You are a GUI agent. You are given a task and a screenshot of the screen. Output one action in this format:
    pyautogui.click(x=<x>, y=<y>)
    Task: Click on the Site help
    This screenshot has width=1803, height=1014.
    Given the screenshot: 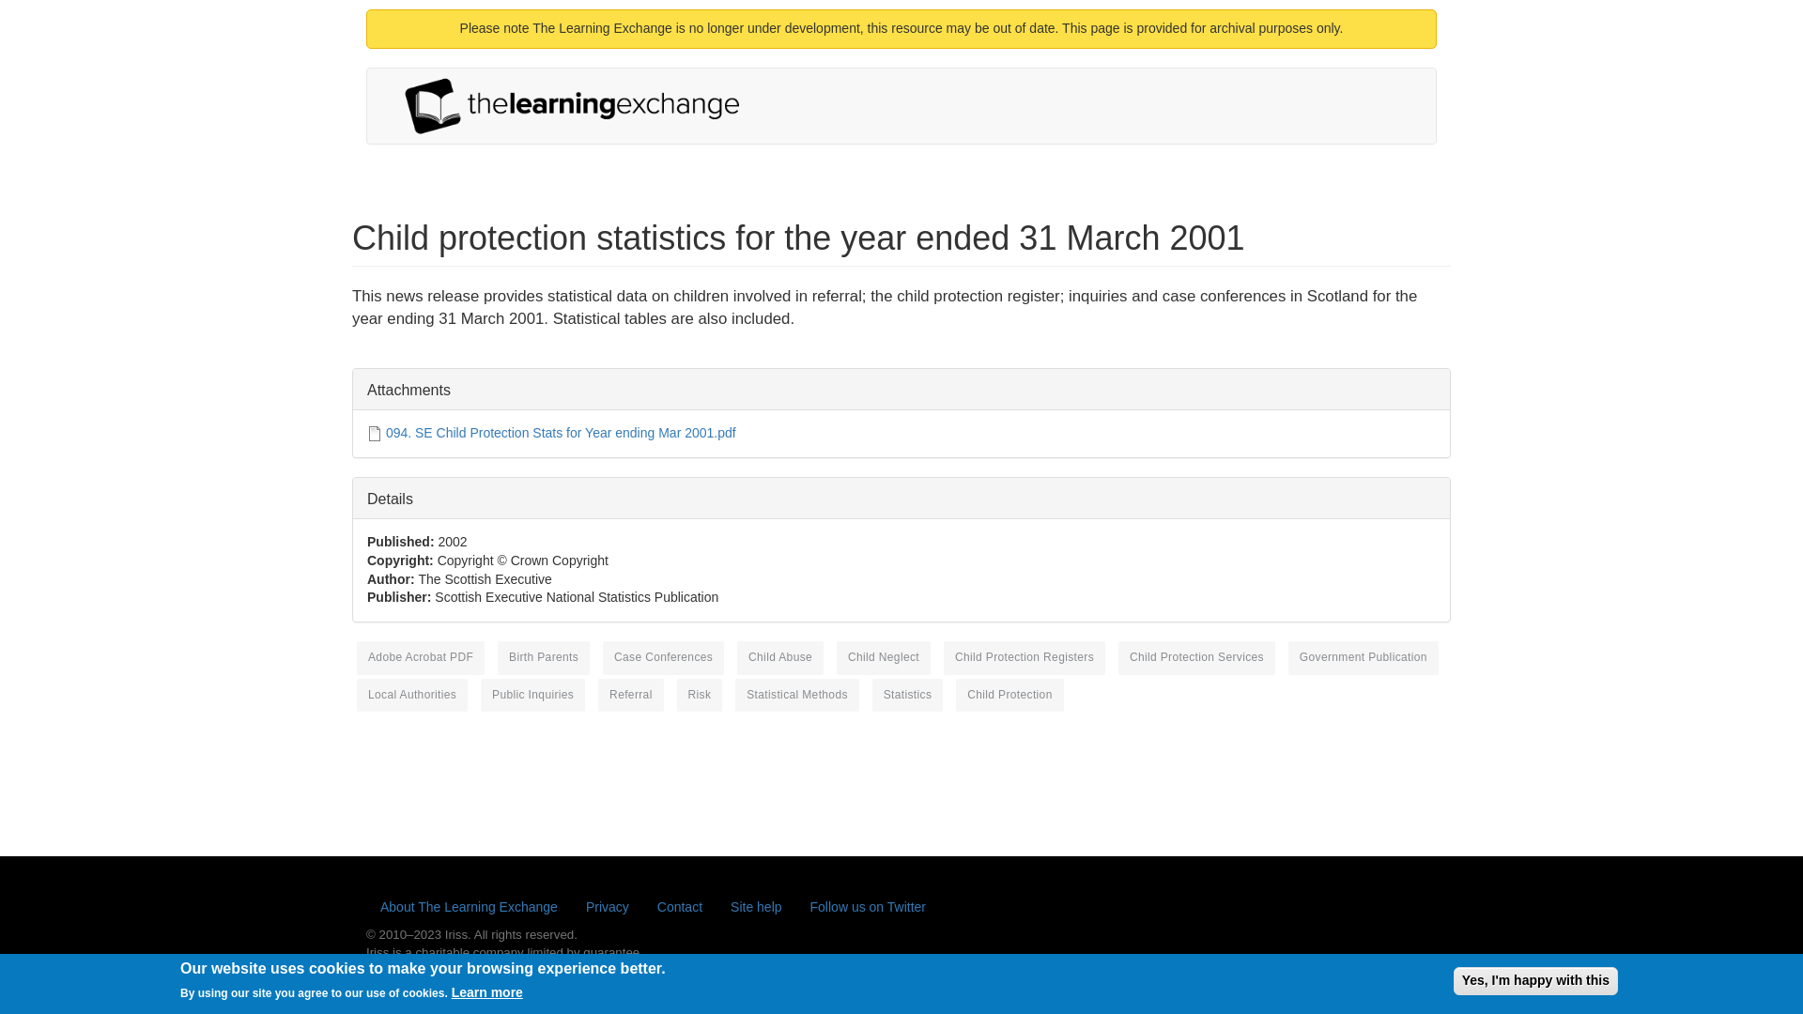 What is the action you would take?
    pyautogui.click(x=755, y=908)
    